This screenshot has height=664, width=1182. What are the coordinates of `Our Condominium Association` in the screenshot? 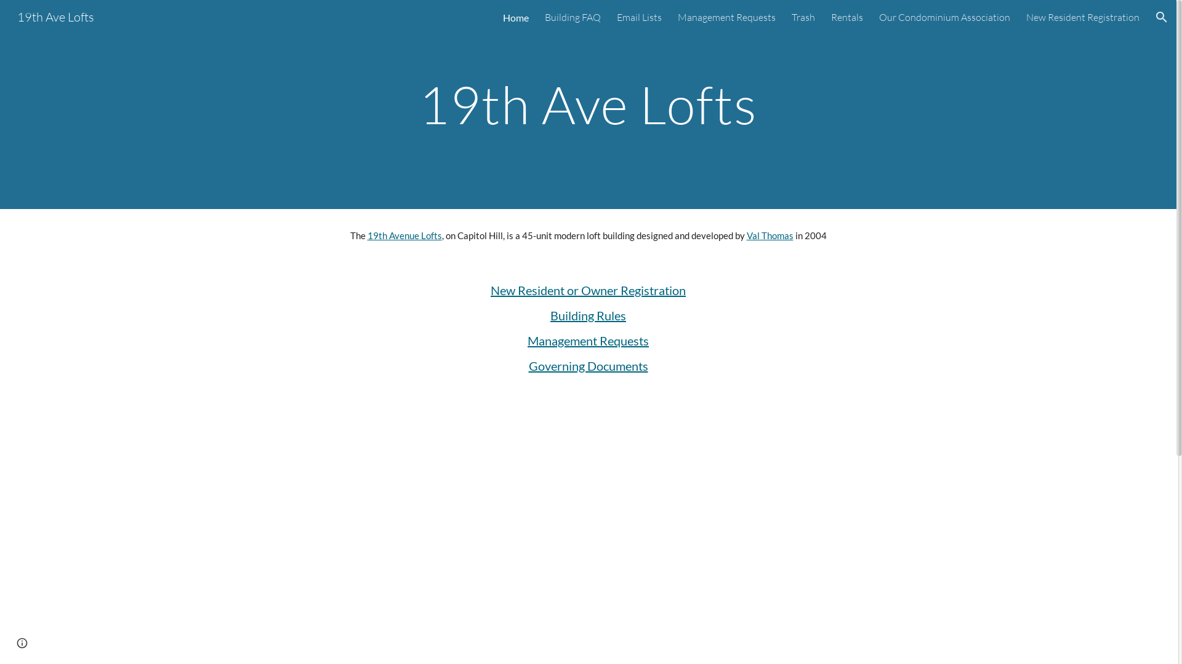 It's located at (944, 17).